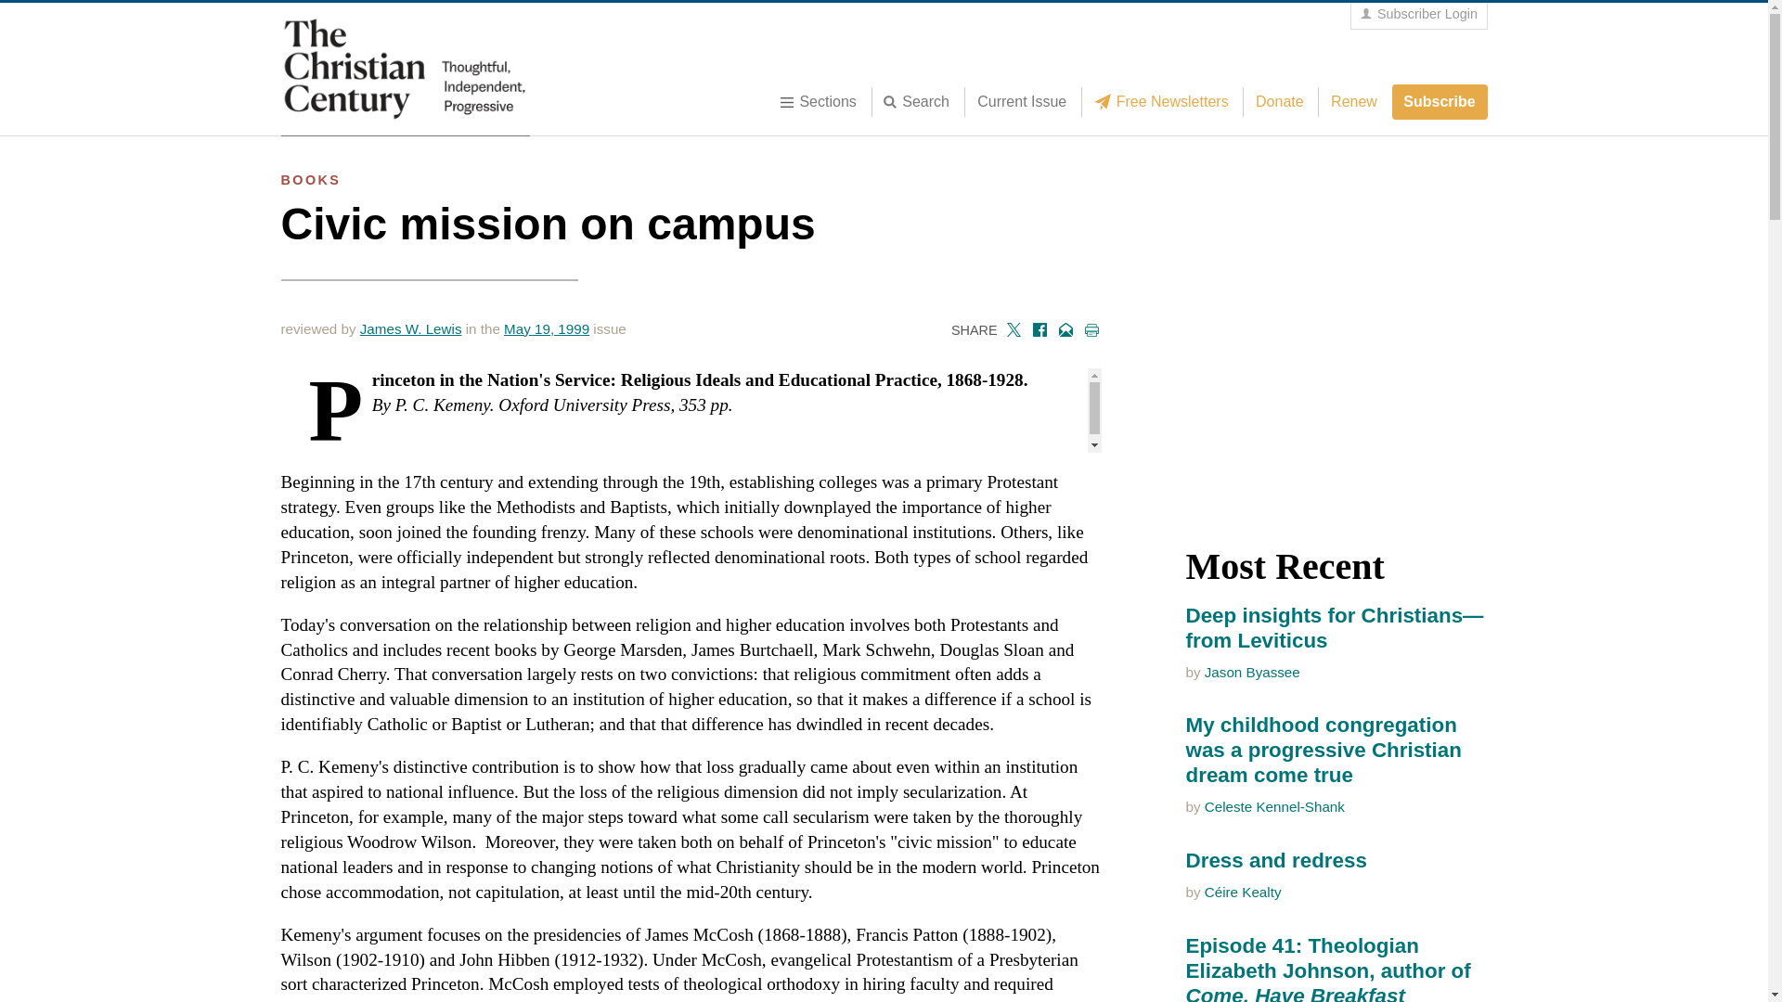 The height and width of the screenshot is (1002, 1782). I want to click on Renew, so click(1353, 102).